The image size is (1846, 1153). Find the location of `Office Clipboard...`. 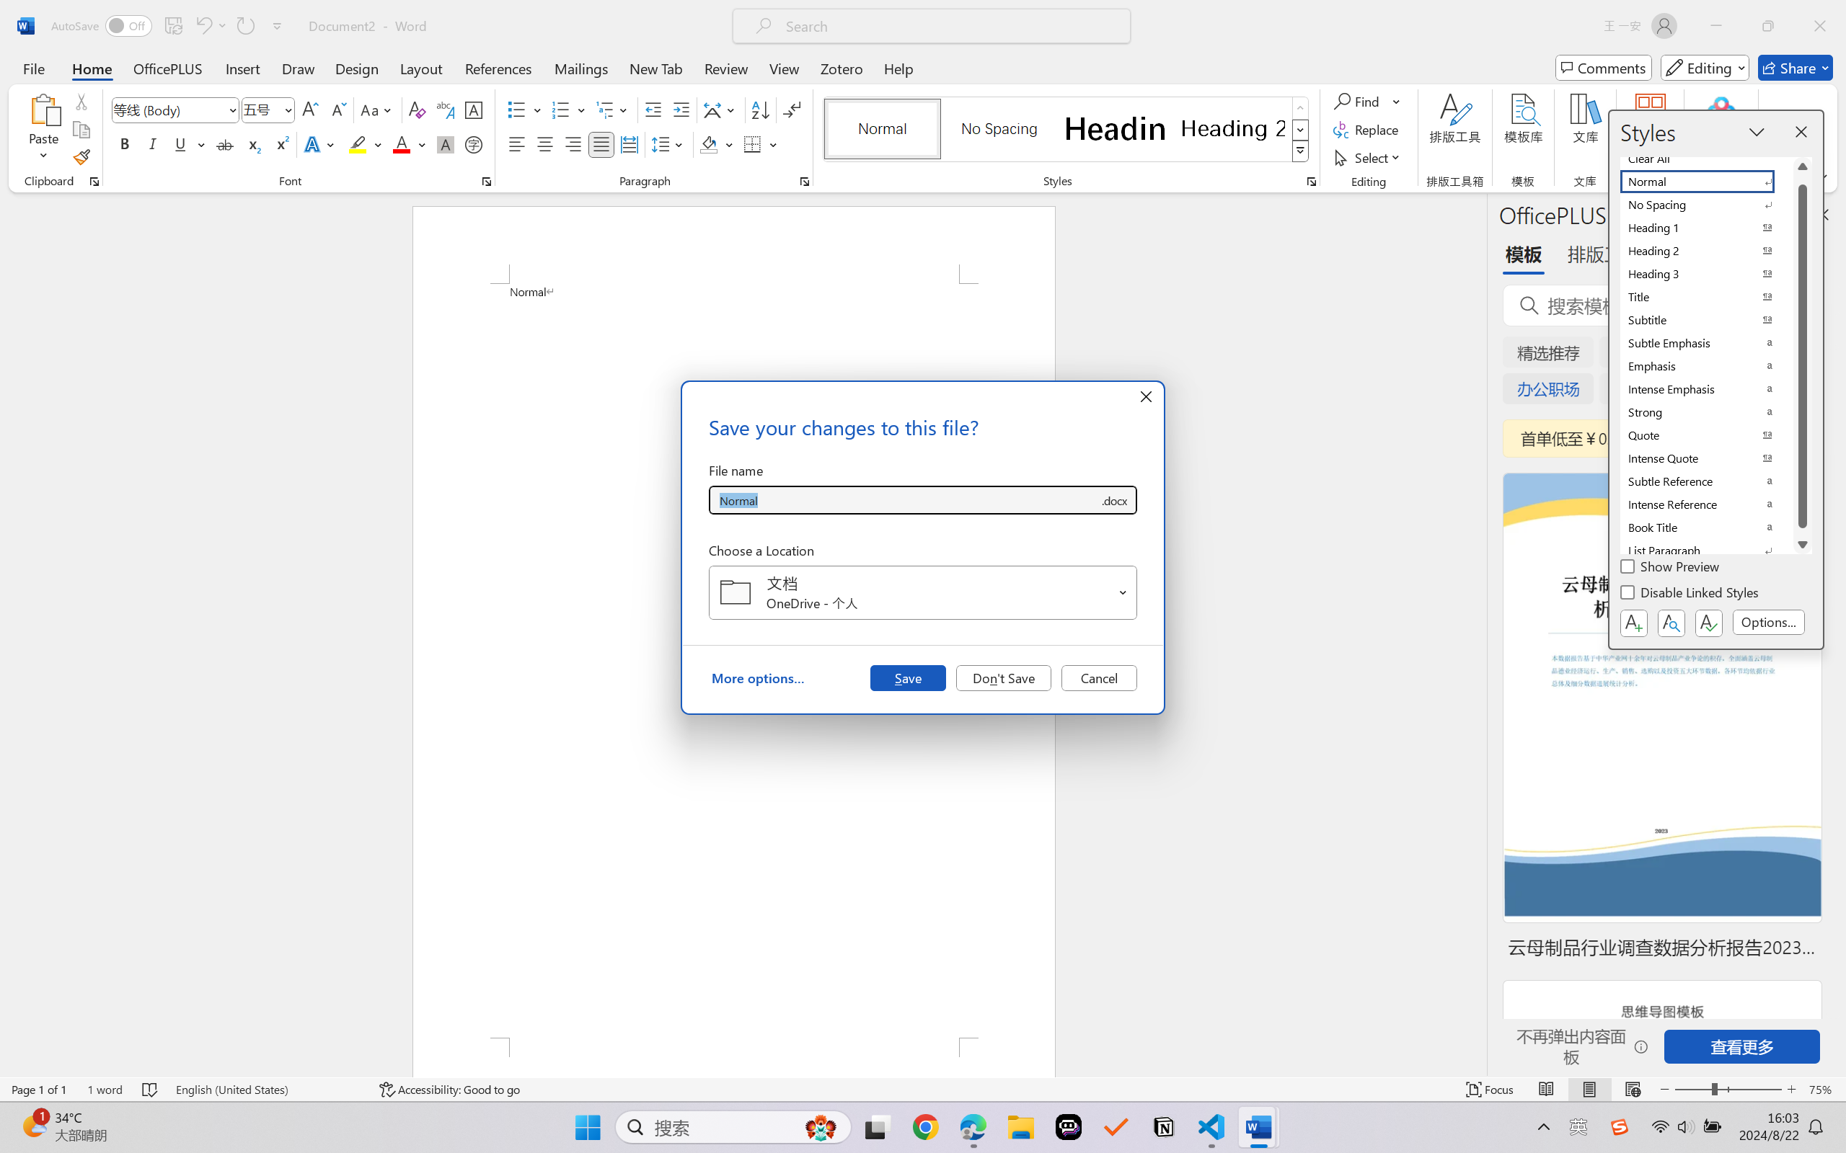

Office Clipboard... is located at coordinates (94, 182).